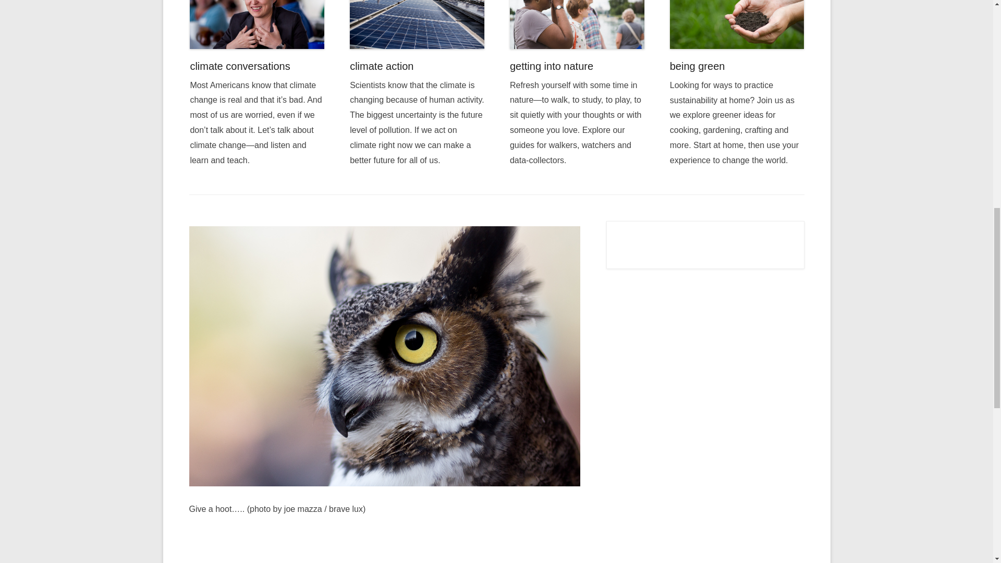 Image resolution: width=1001 pixels, height=563 pixels. What do you see at coordinates (257, 24) in the screenshot?
I see `climate conversations` at bounding box center [257, 24].